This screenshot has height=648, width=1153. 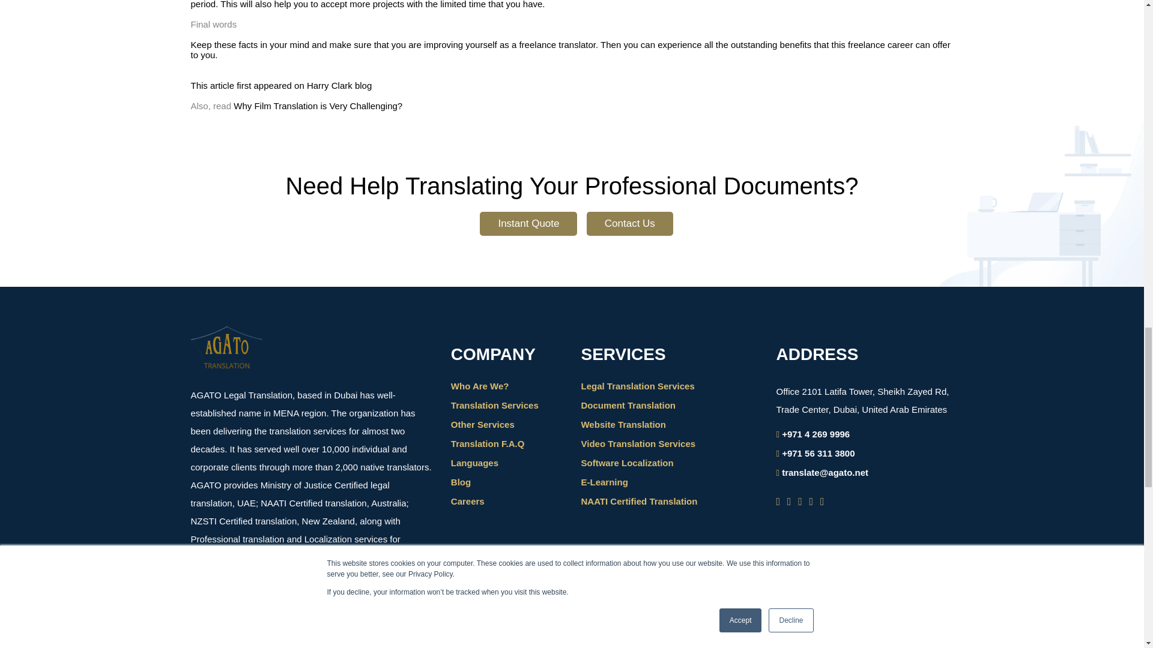 What do you see at coordinates (494, 405) in the screenshot?
I see `Translation Services` at bounding box center [494, 405].